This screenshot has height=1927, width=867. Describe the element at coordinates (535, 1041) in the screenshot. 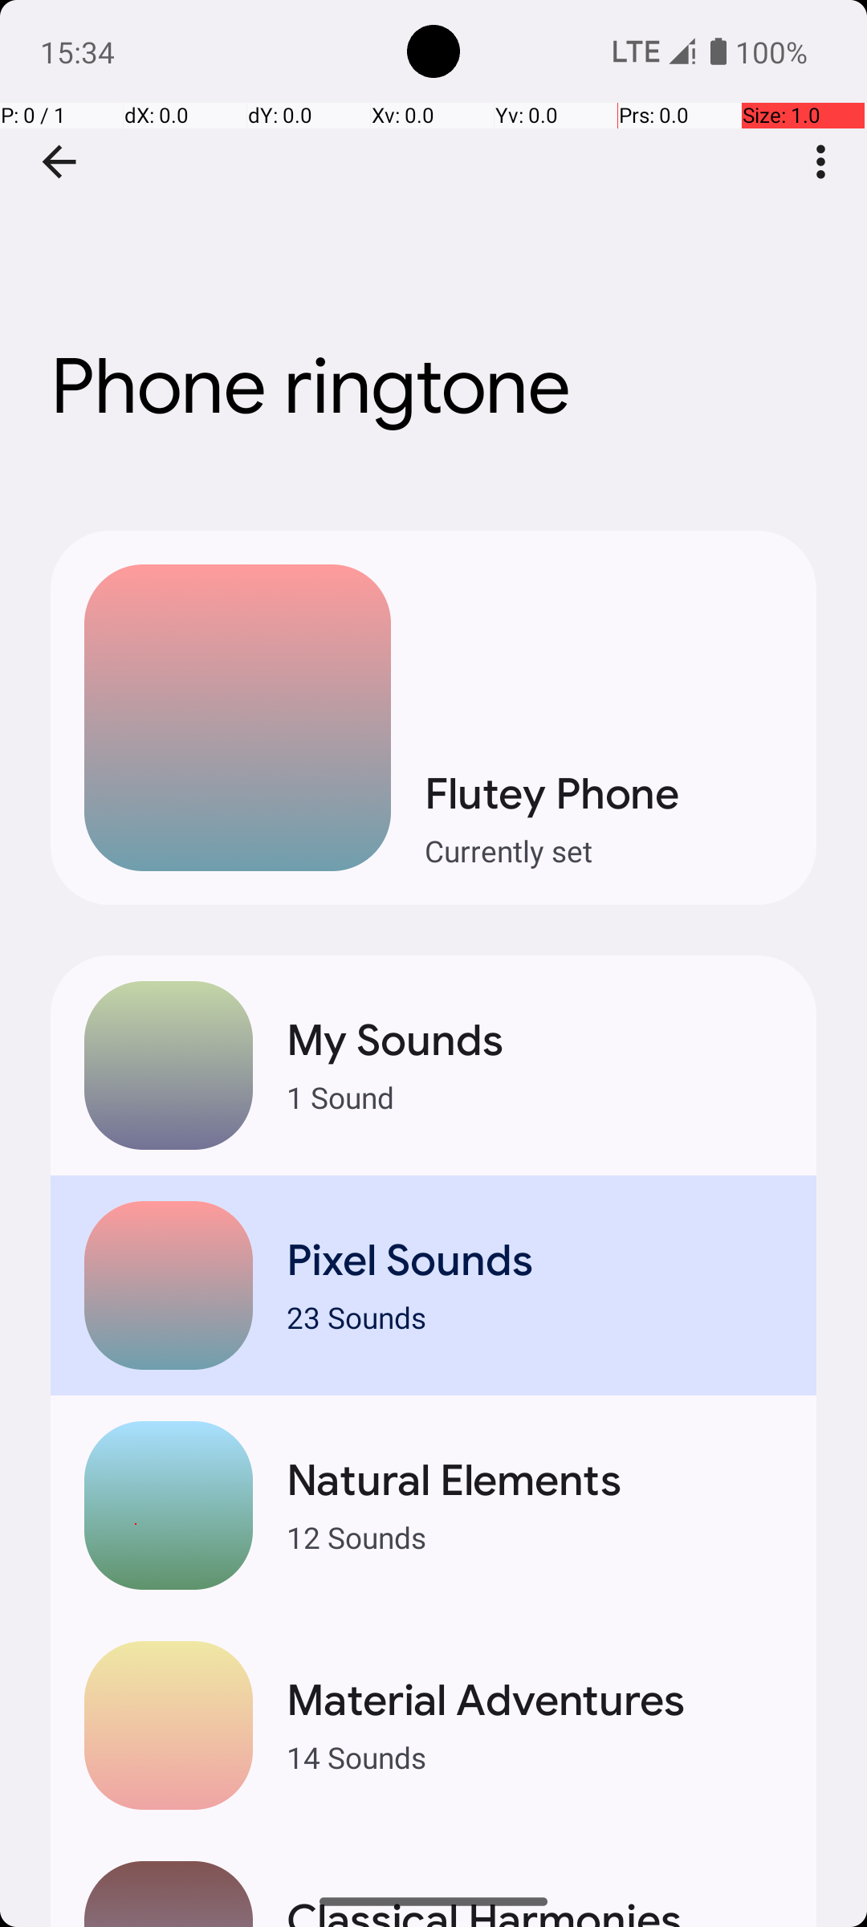

I see `My Sounds` at that location.